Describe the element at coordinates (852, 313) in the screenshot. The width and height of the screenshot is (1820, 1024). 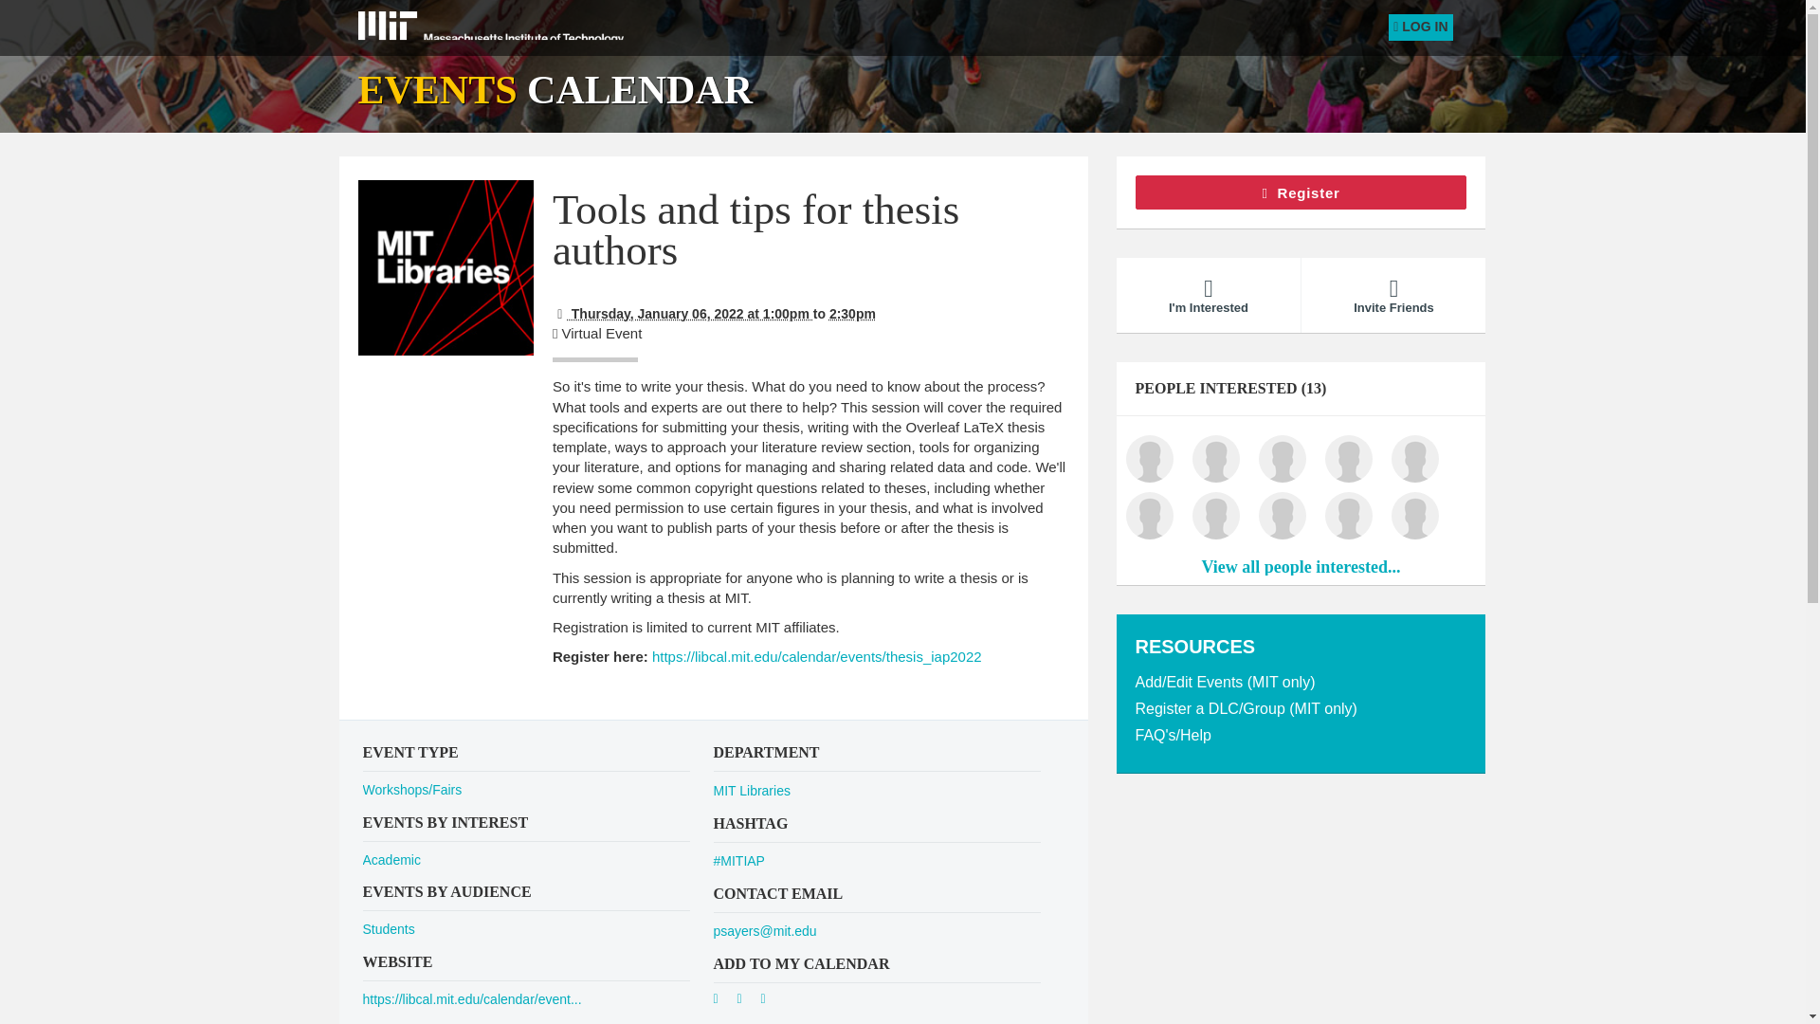
I see `2022-01-06T14:30:00-05:00` at that location.